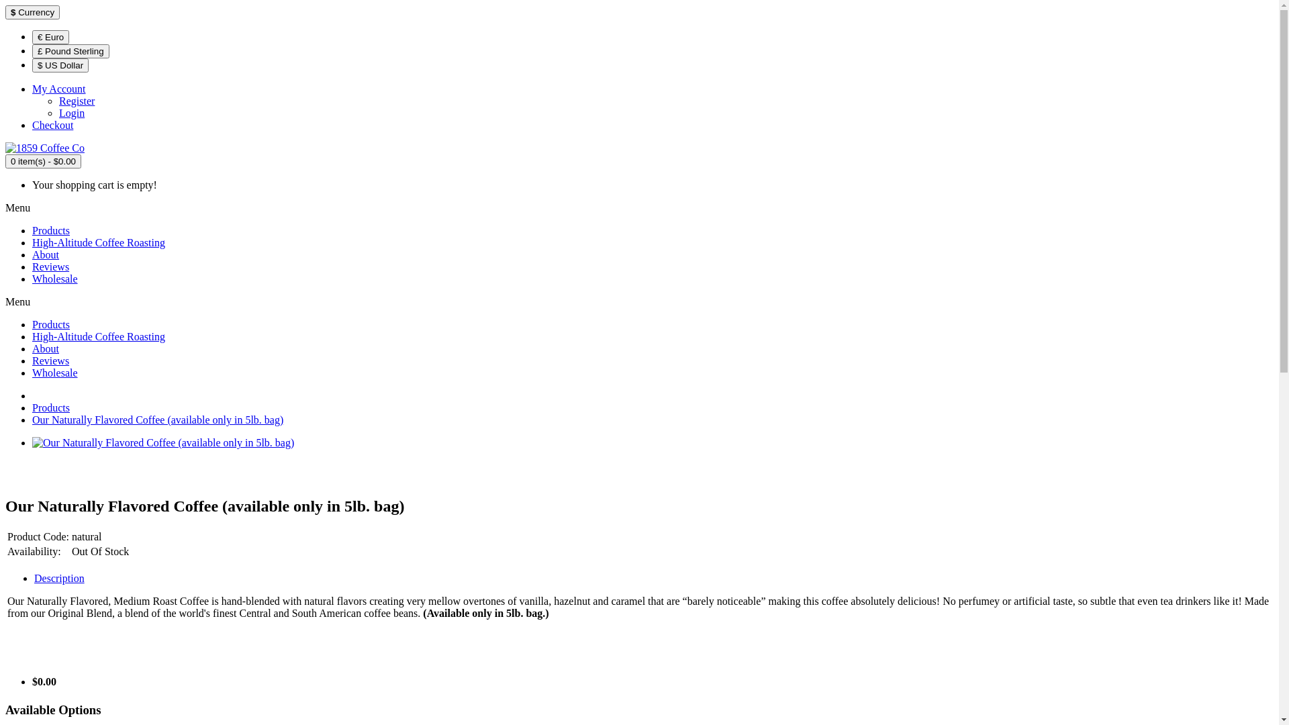 The width and height of the screenshot is (1289, 725). I want to click on $ Currency, so click(32, 12).